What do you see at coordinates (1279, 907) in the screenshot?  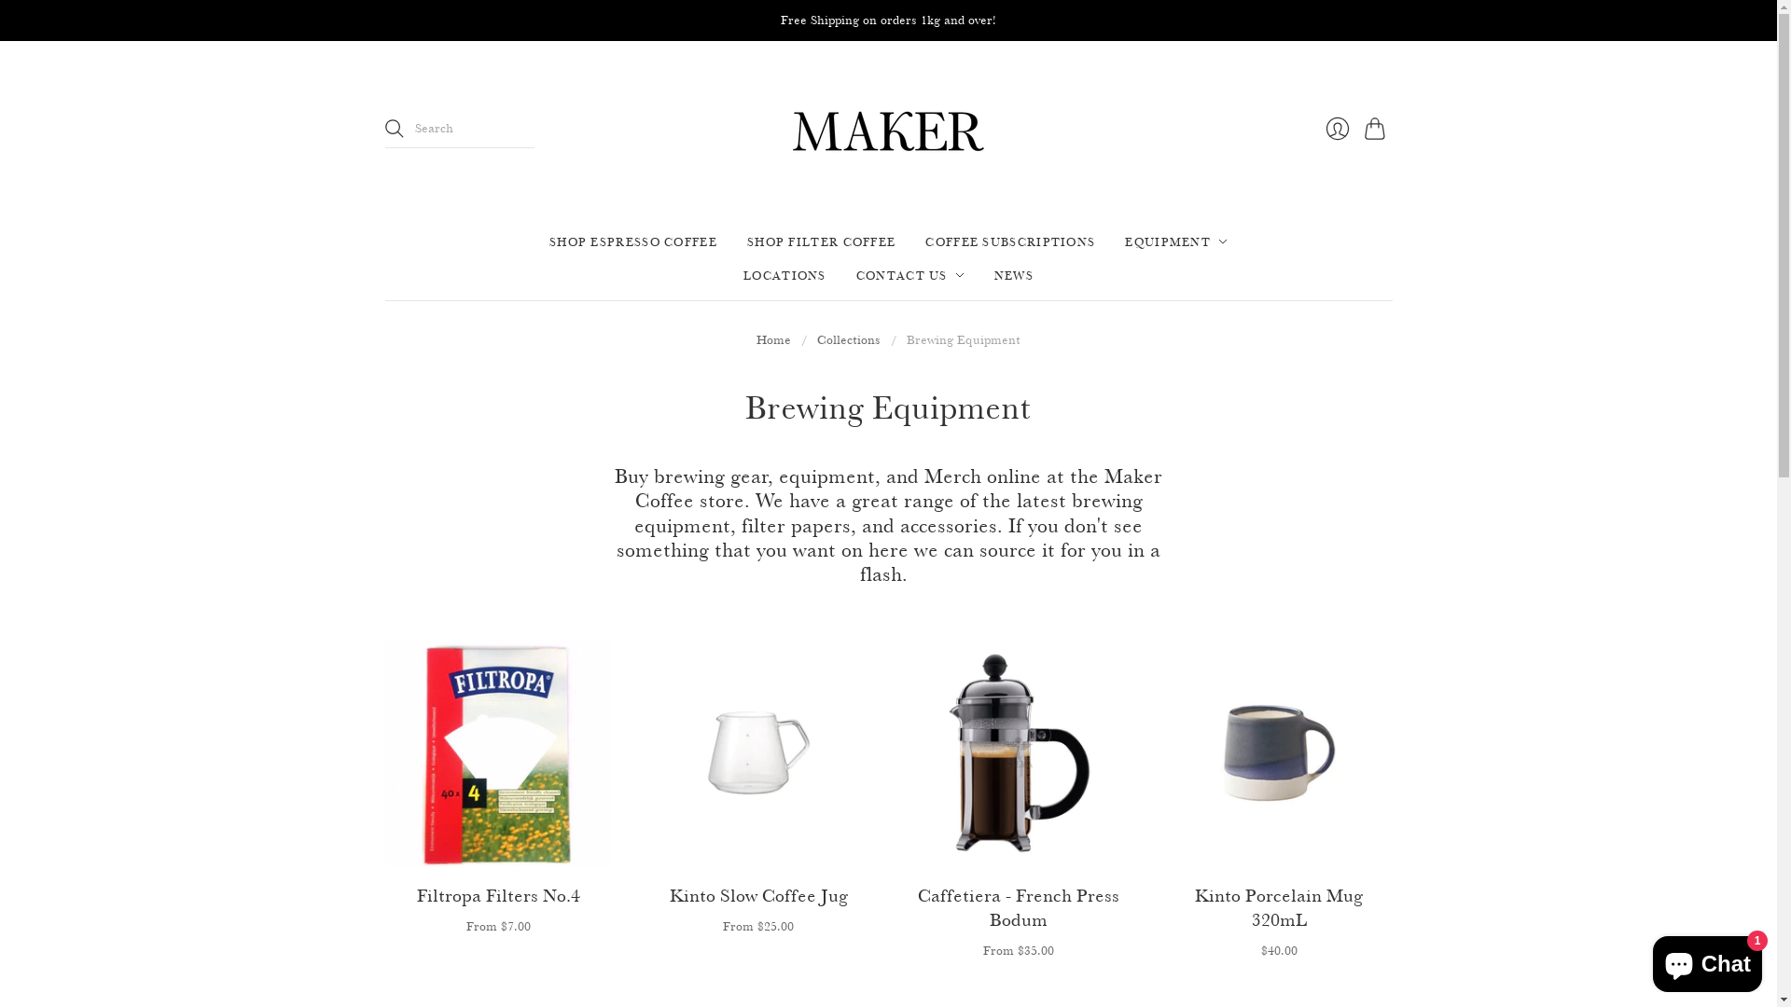 I see `Kinto Porcelain Mug 320mL` at bounding box center [1279, 907].